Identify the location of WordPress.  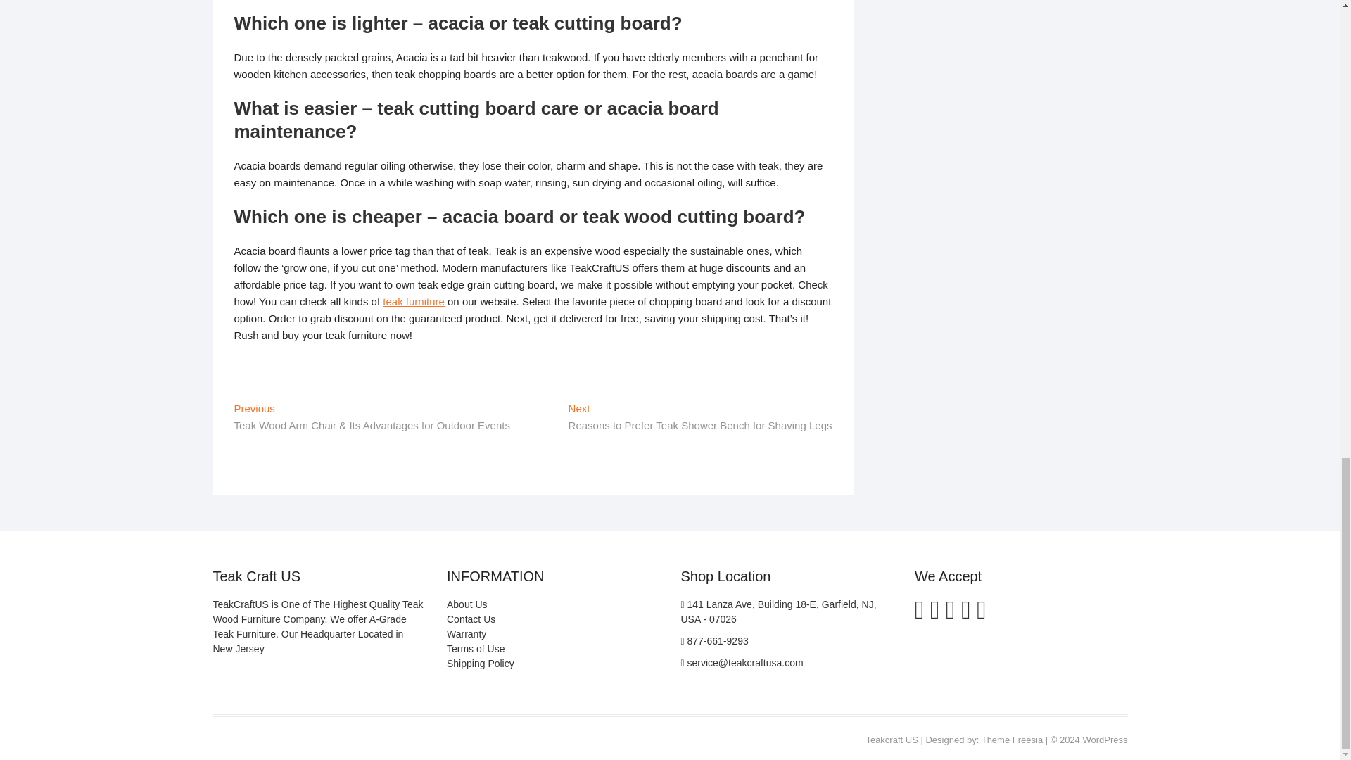
(1104, 740).